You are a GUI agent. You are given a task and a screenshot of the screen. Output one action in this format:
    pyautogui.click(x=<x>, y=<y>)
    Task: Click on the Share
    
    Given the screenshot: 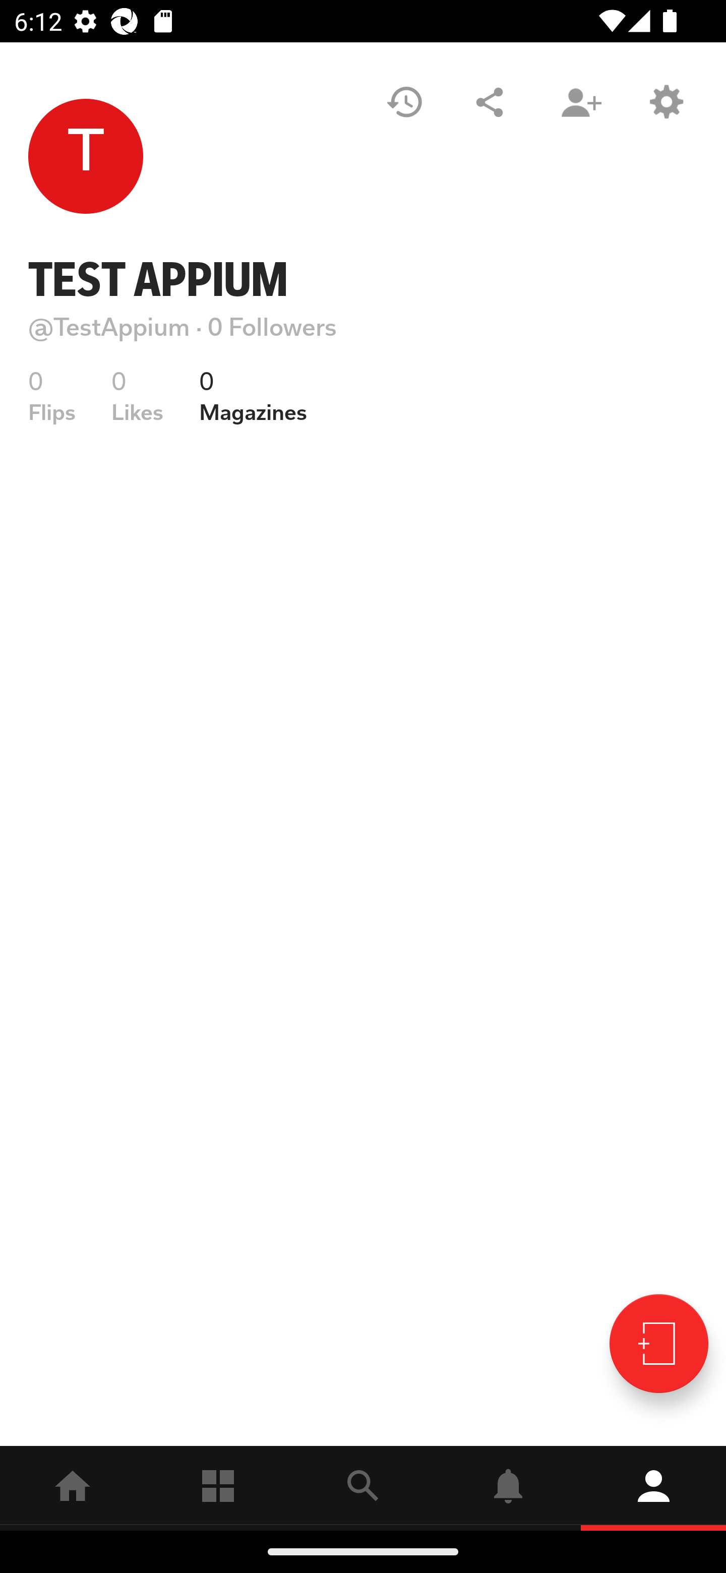 What is the action you would take?
    pyautogui.click(x=490, y=102)
    